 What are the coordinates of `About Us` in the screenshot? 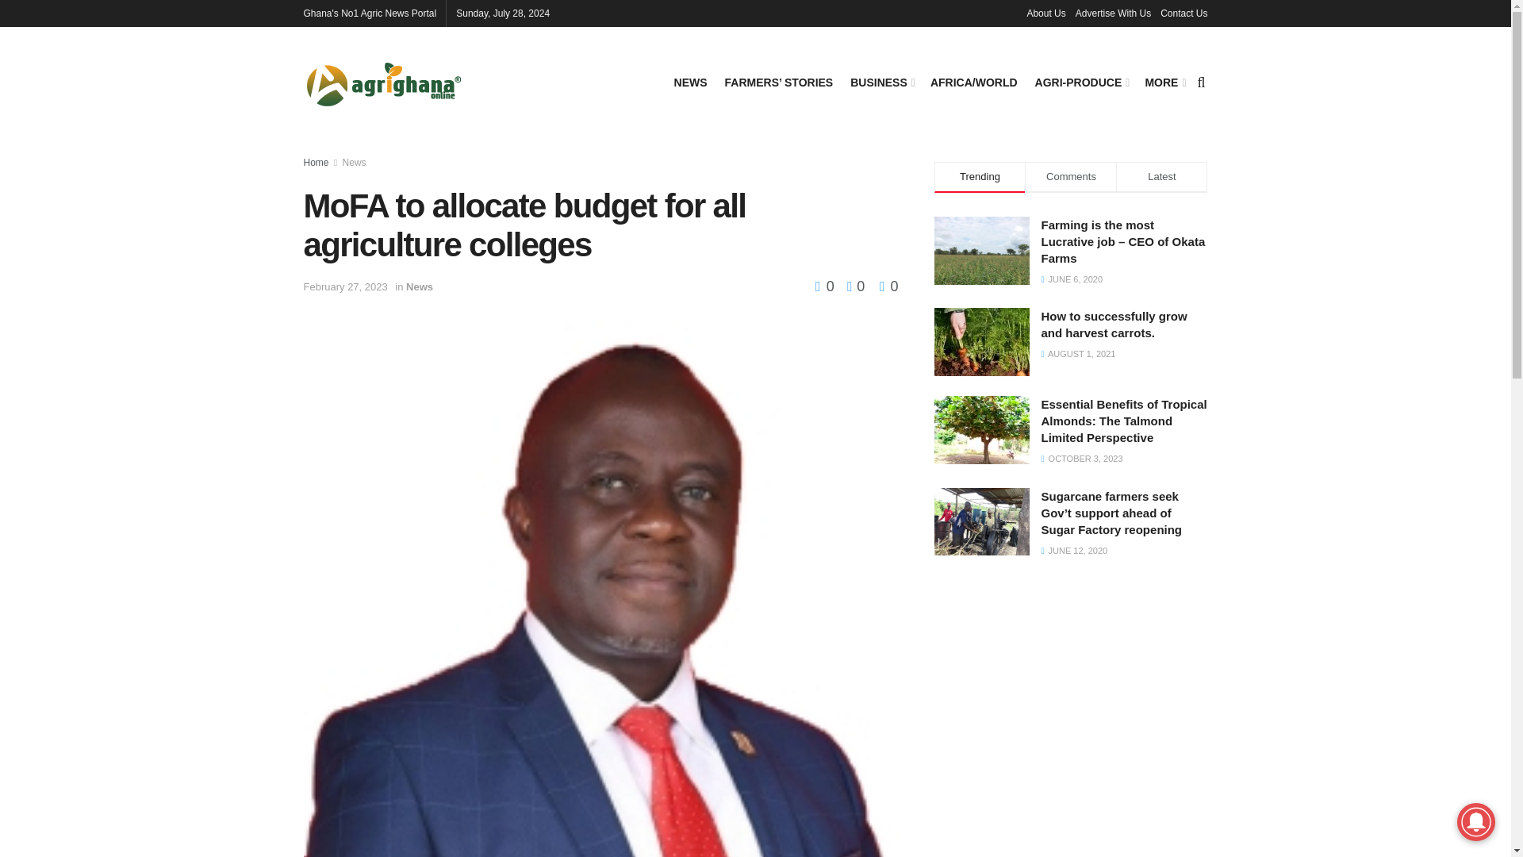 It's located at (1045, 13).